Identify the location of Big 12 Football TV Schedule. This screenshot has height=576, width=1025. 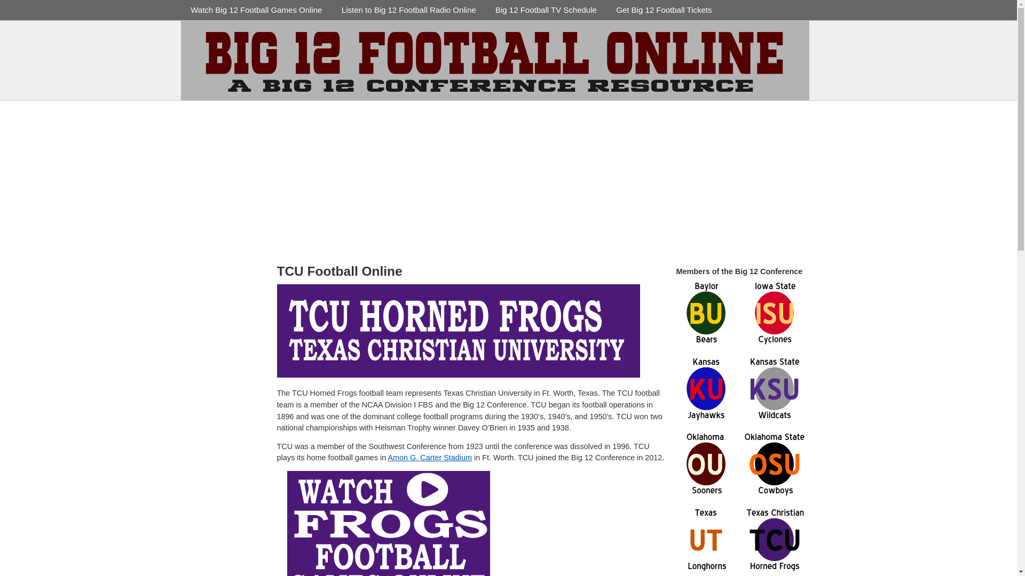
(546, 10).